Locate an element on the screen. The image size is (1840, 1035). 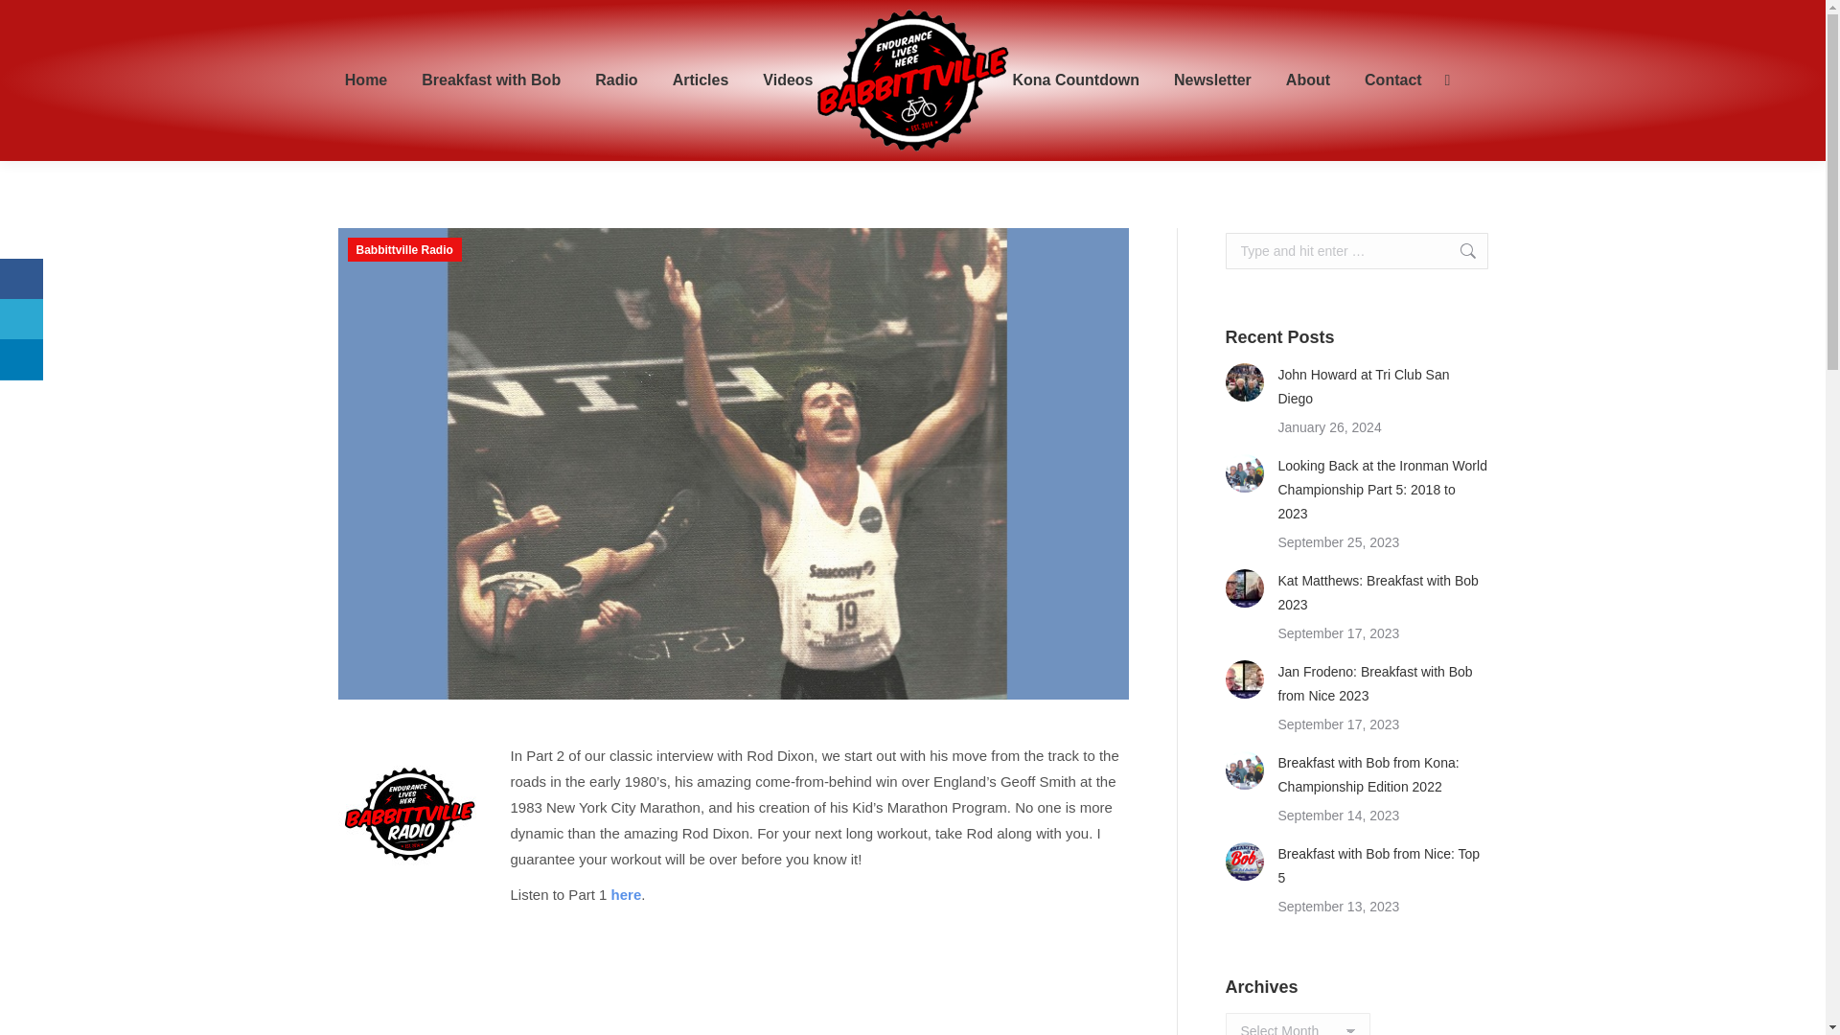
Kona Countdown is located at coordinates (1075, 80).